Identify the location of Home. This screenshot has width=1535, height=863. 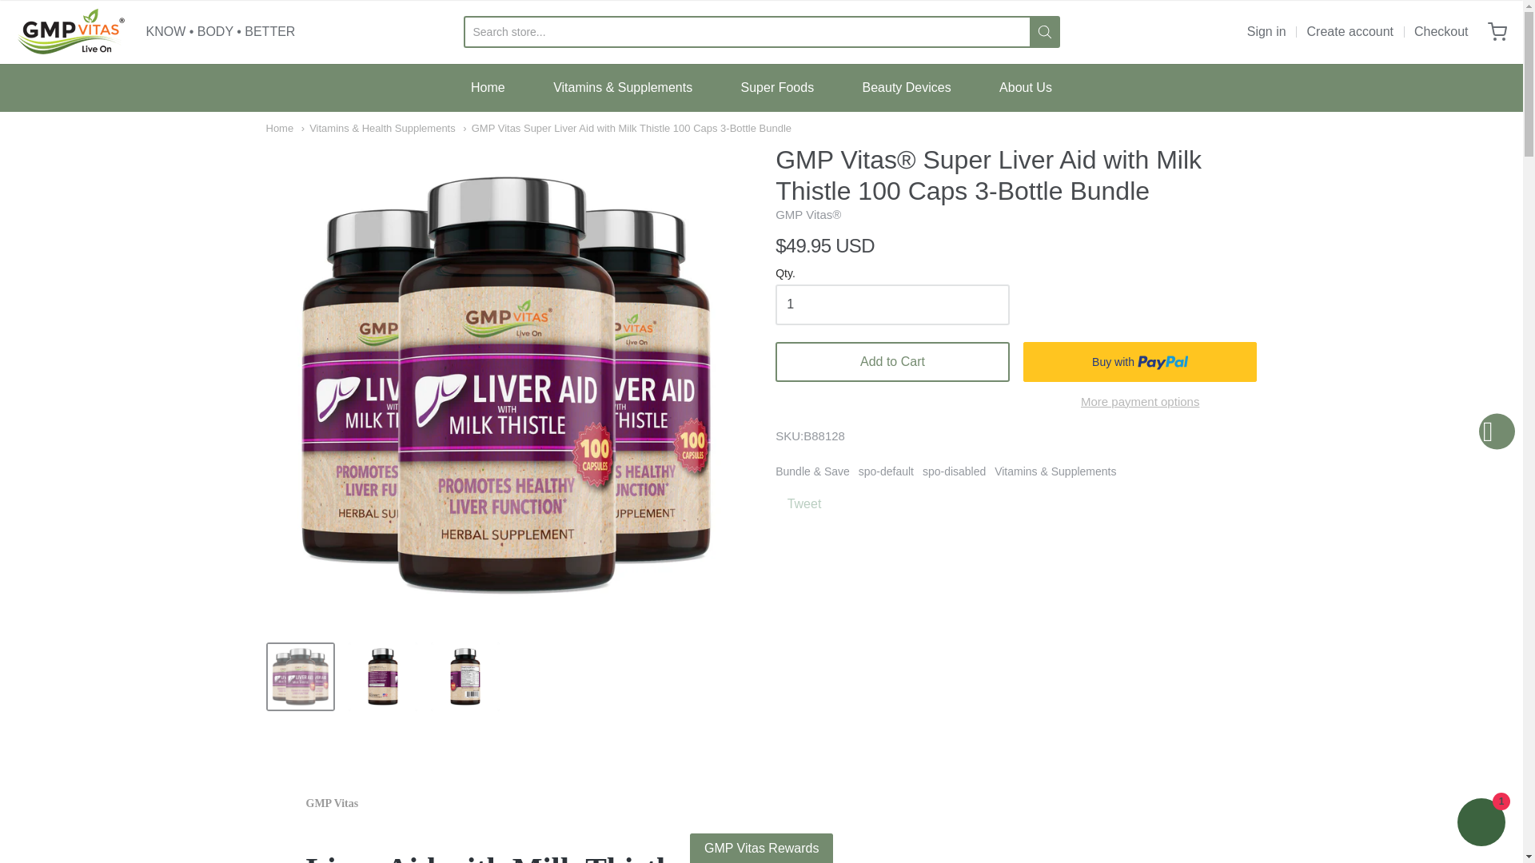
(488, 88).